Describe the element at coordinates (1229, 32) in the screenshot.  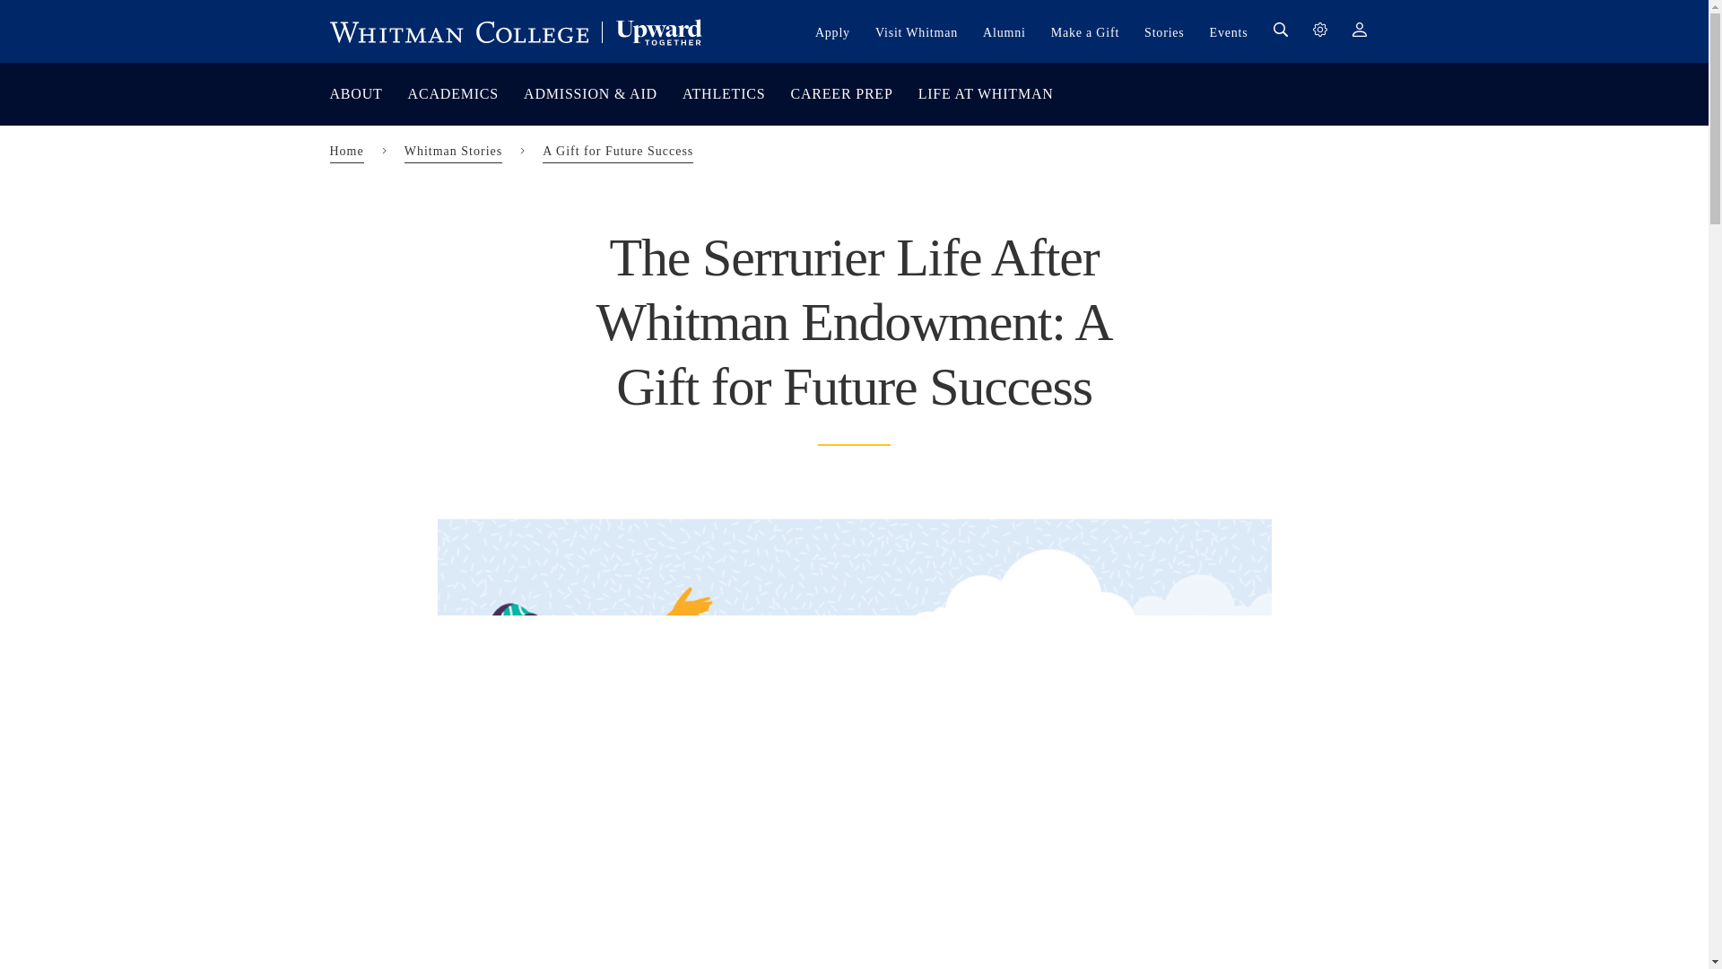
I see `Events` at that location.